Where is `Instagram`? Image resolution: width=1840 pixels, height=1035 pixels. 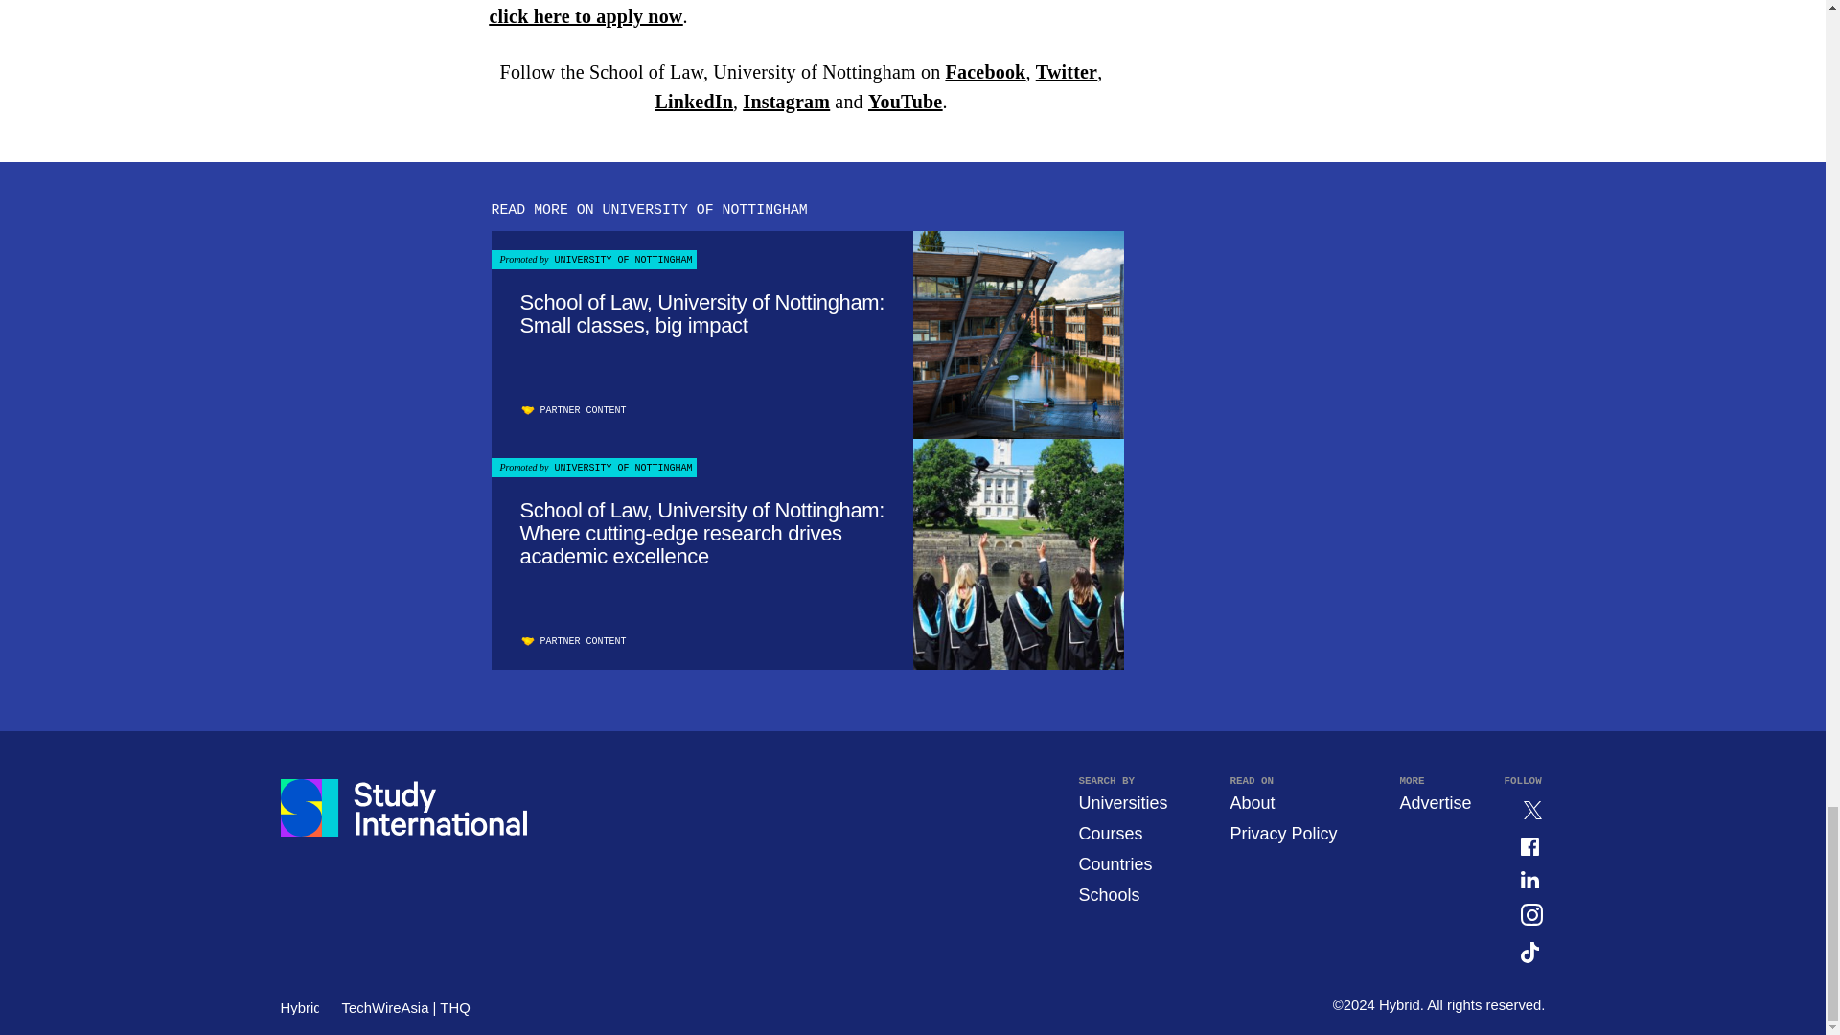 Instagram is located at coordinates (786, 102).